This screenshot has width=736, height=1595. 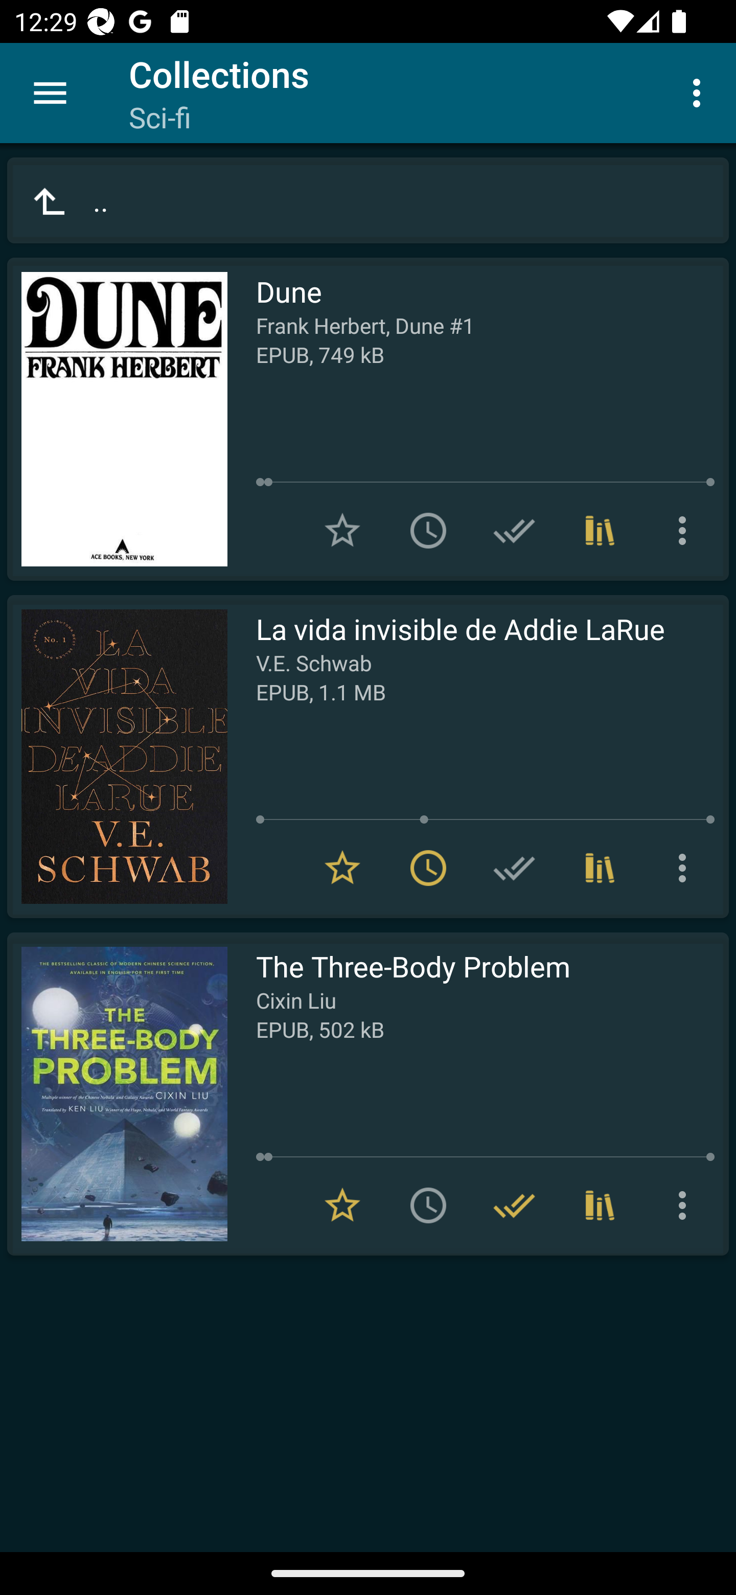 What do you see at coordinates (117, 1094) in the screenshot?
I see `Read The Three-Body Problem` at bounding box center [117, 1094].